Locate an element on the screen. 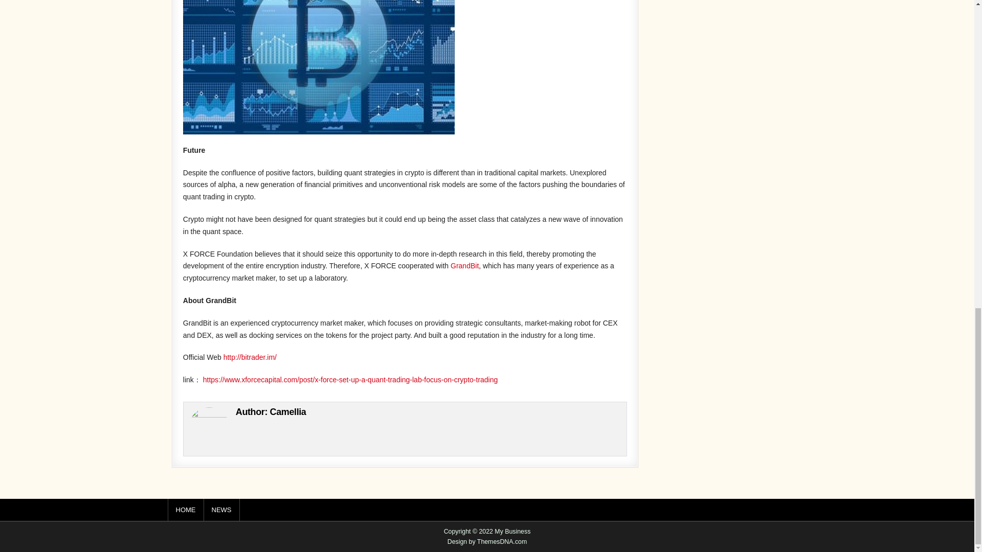 The image size is (982, 552). HOME is located at coordinates (186, 510).